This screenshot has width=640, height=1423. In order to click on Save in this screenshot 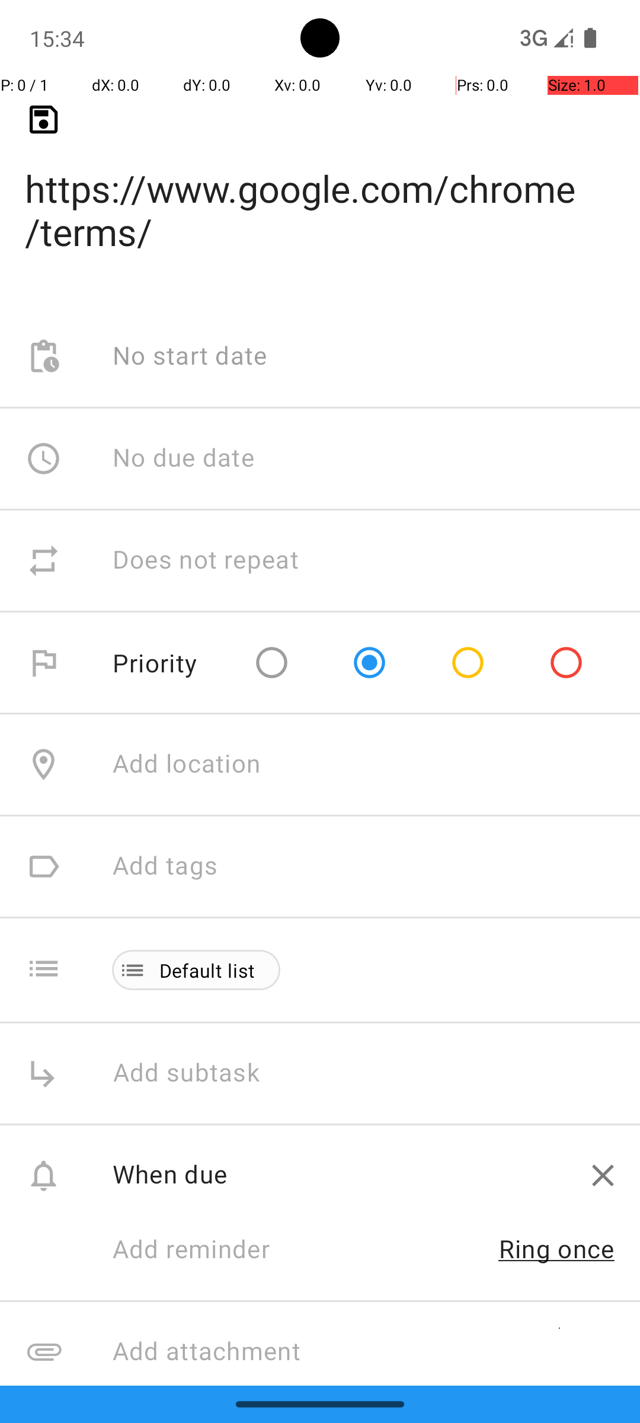, I will do `click(44, 120)`.